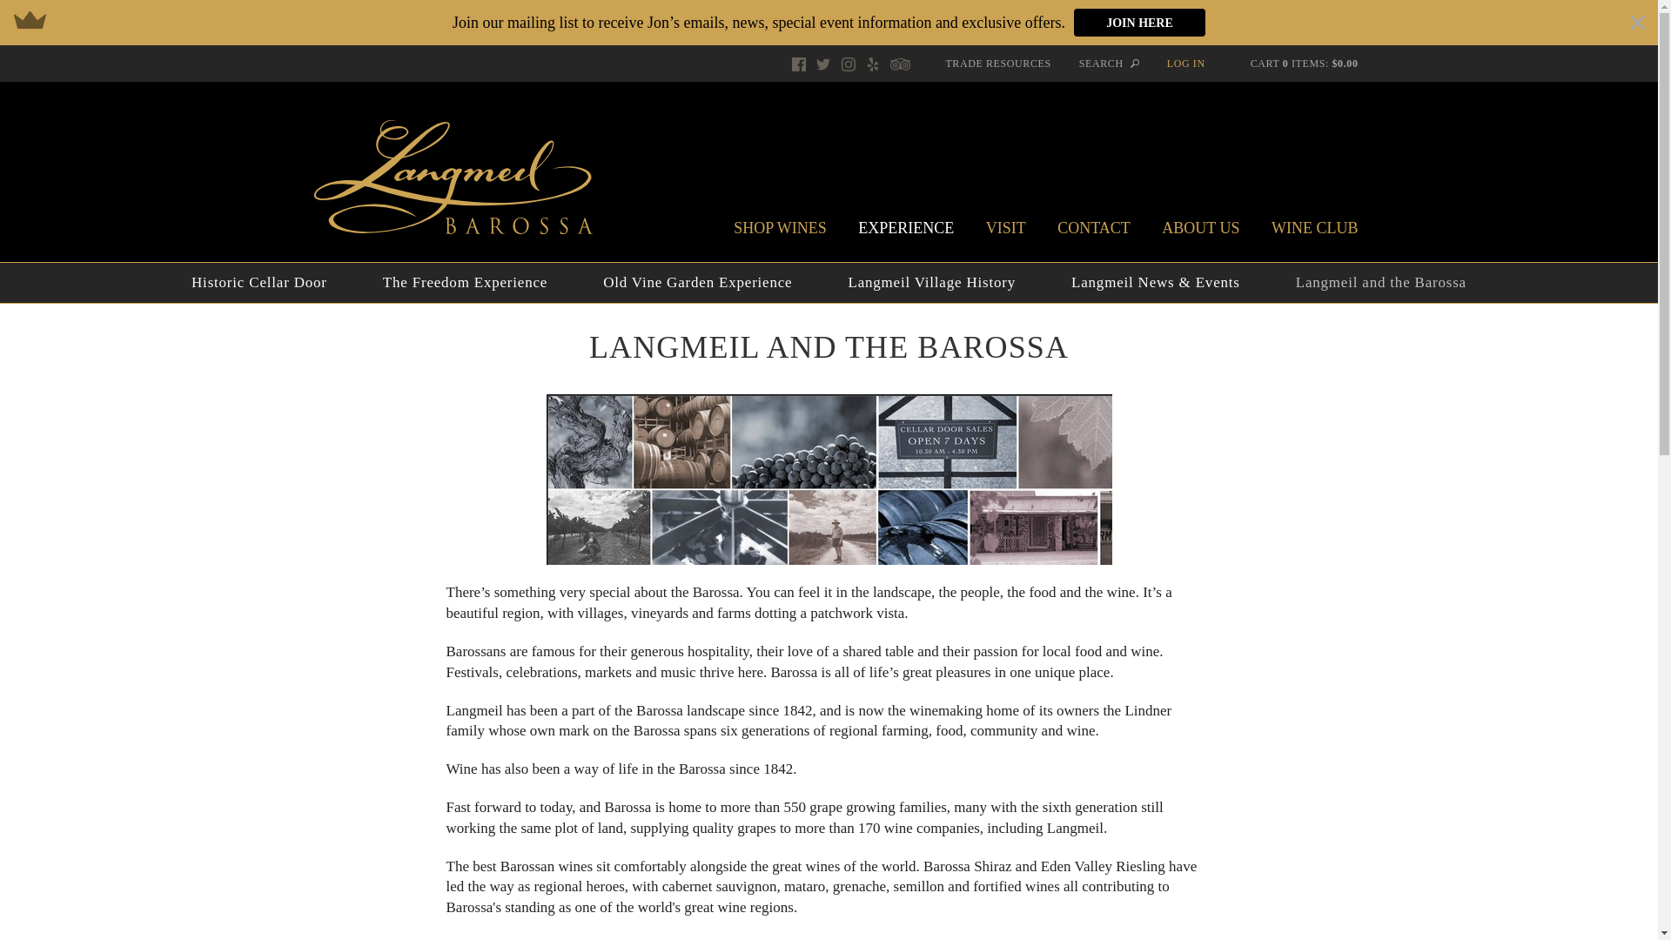  Describe the element at coordinates (905, 228) in the screenshot. I see `EXPERIENCE` at that location.